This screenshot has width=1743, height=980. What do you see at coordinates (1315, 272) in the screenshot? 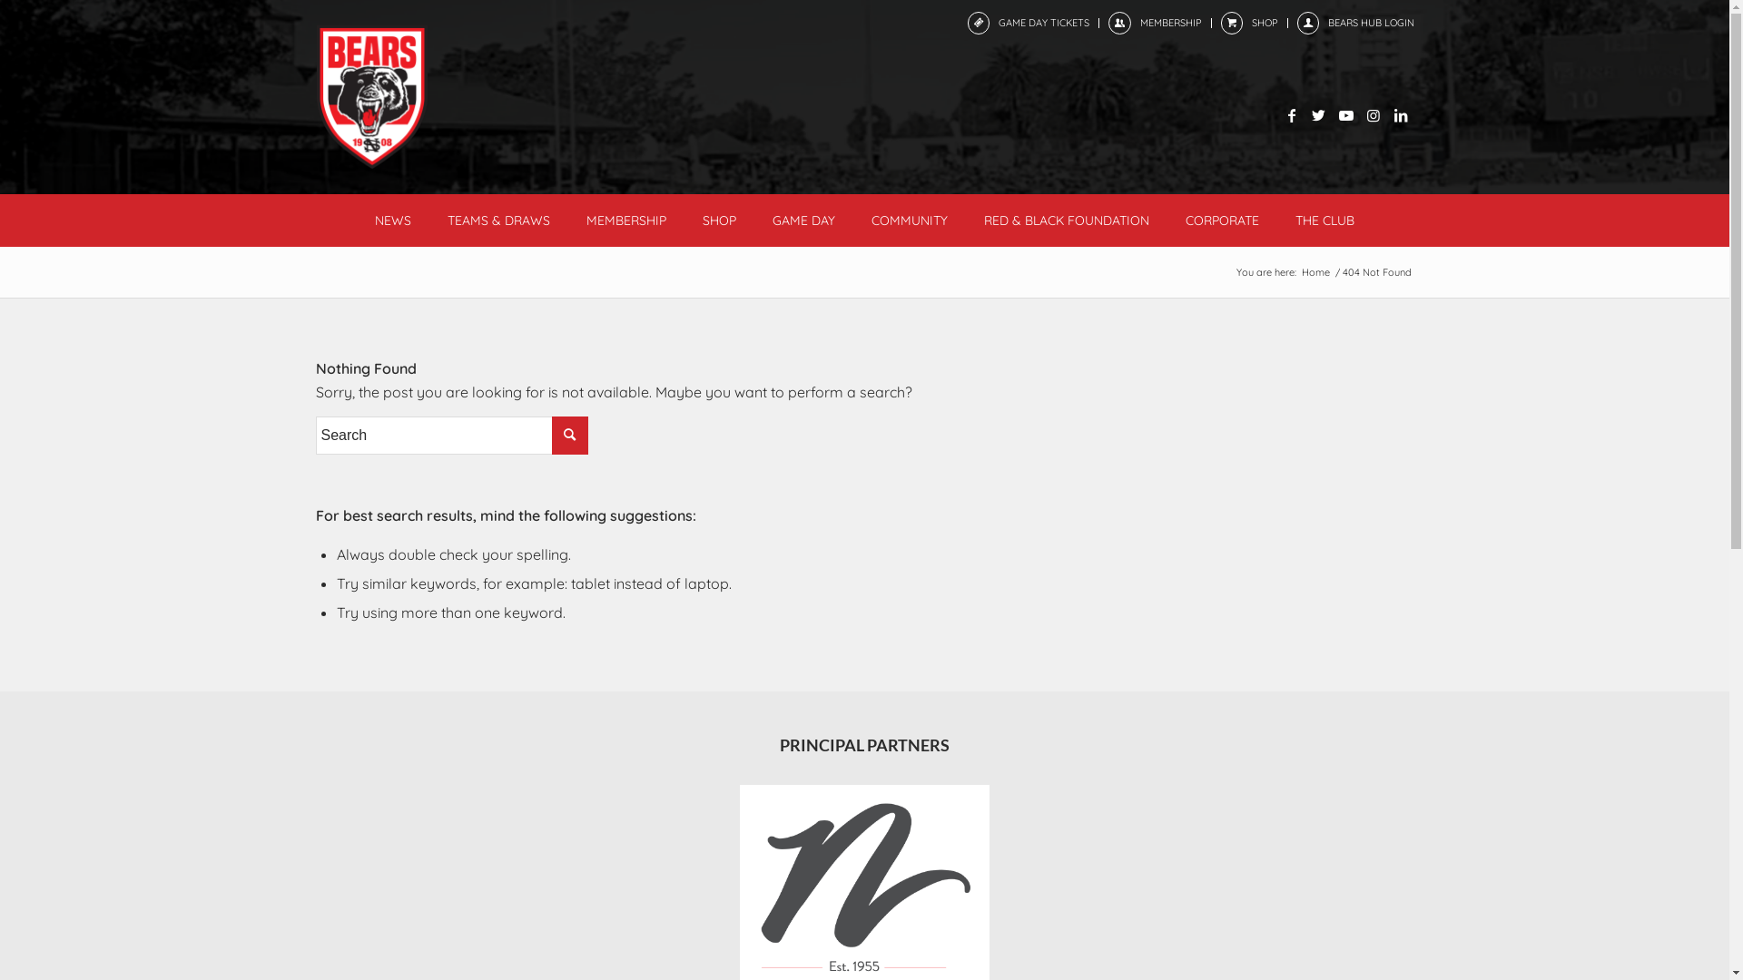
I see `Home` at bounding box center [1315, 272].